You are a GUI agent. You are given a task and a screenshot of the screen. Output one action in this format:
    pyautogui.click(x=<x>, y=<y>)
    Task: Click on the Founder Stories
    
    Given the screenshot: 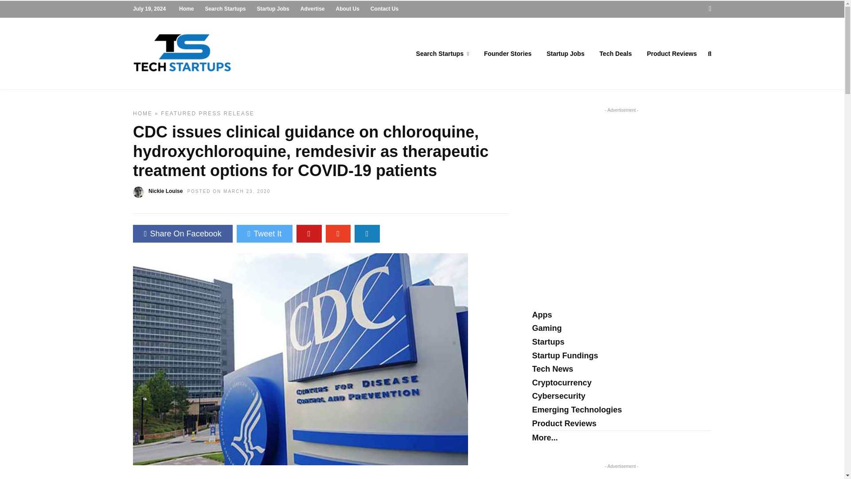 What is the action you would take?
    pyautogui.click(x=507, y=54)
    